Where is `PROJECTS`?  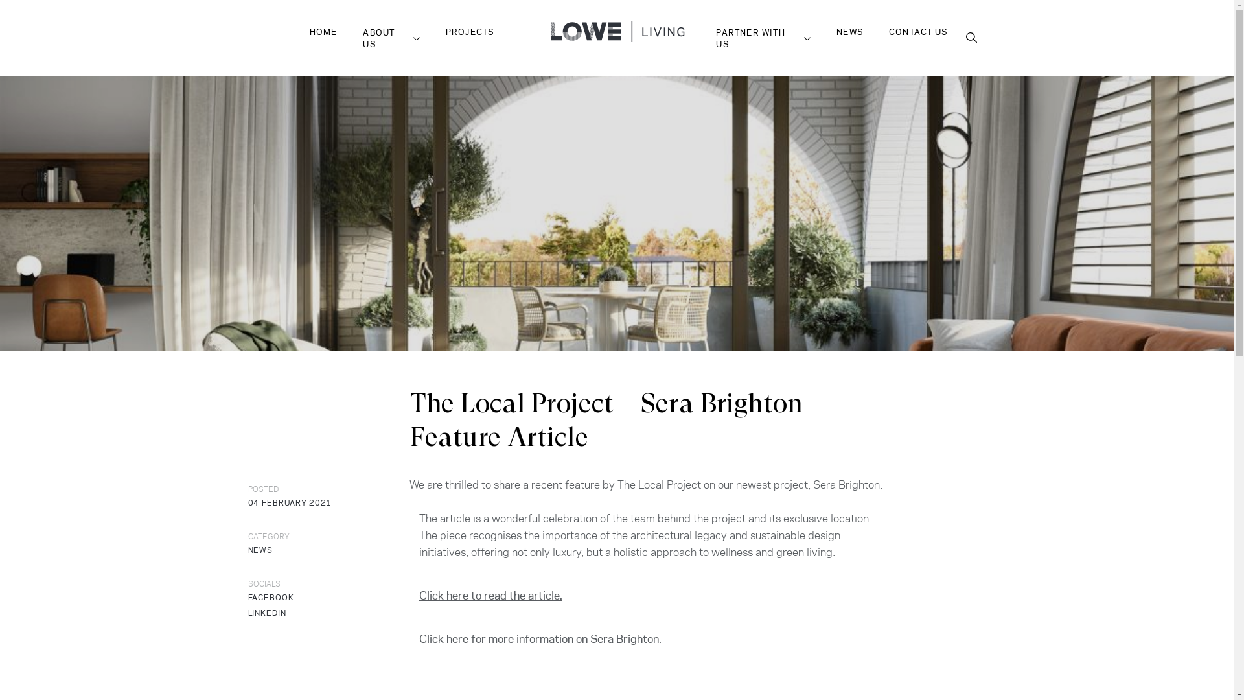
PROJECTS is located at coordinates (470, 31).